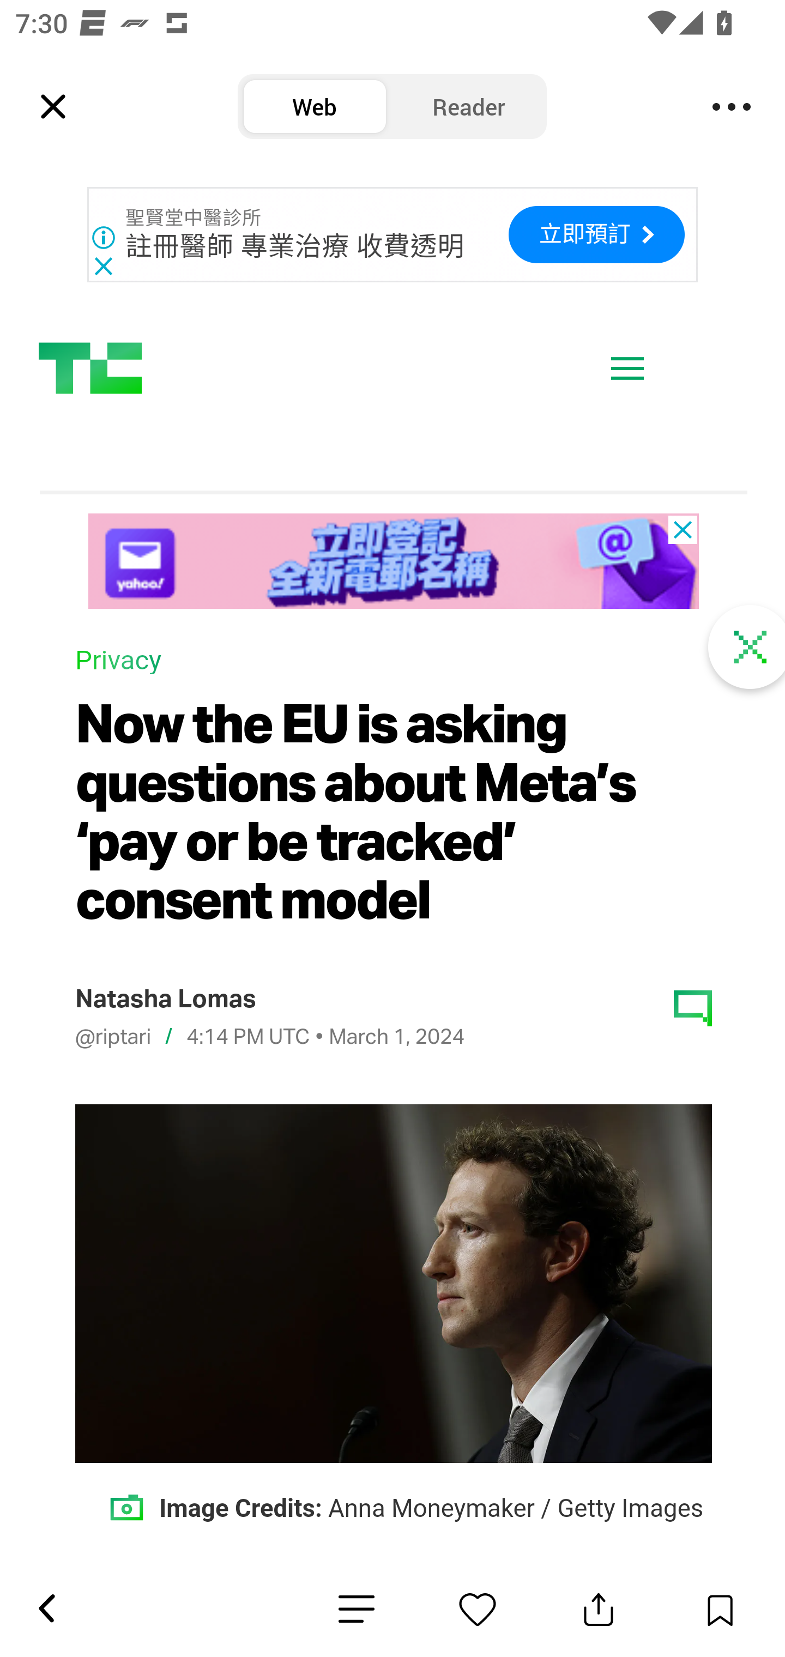  Describe the element at coordinates (269, 1039) in the screenshot. I see `@riptari @ riptari  /  4:14 PM UTC•March 1, 2024` at that location.